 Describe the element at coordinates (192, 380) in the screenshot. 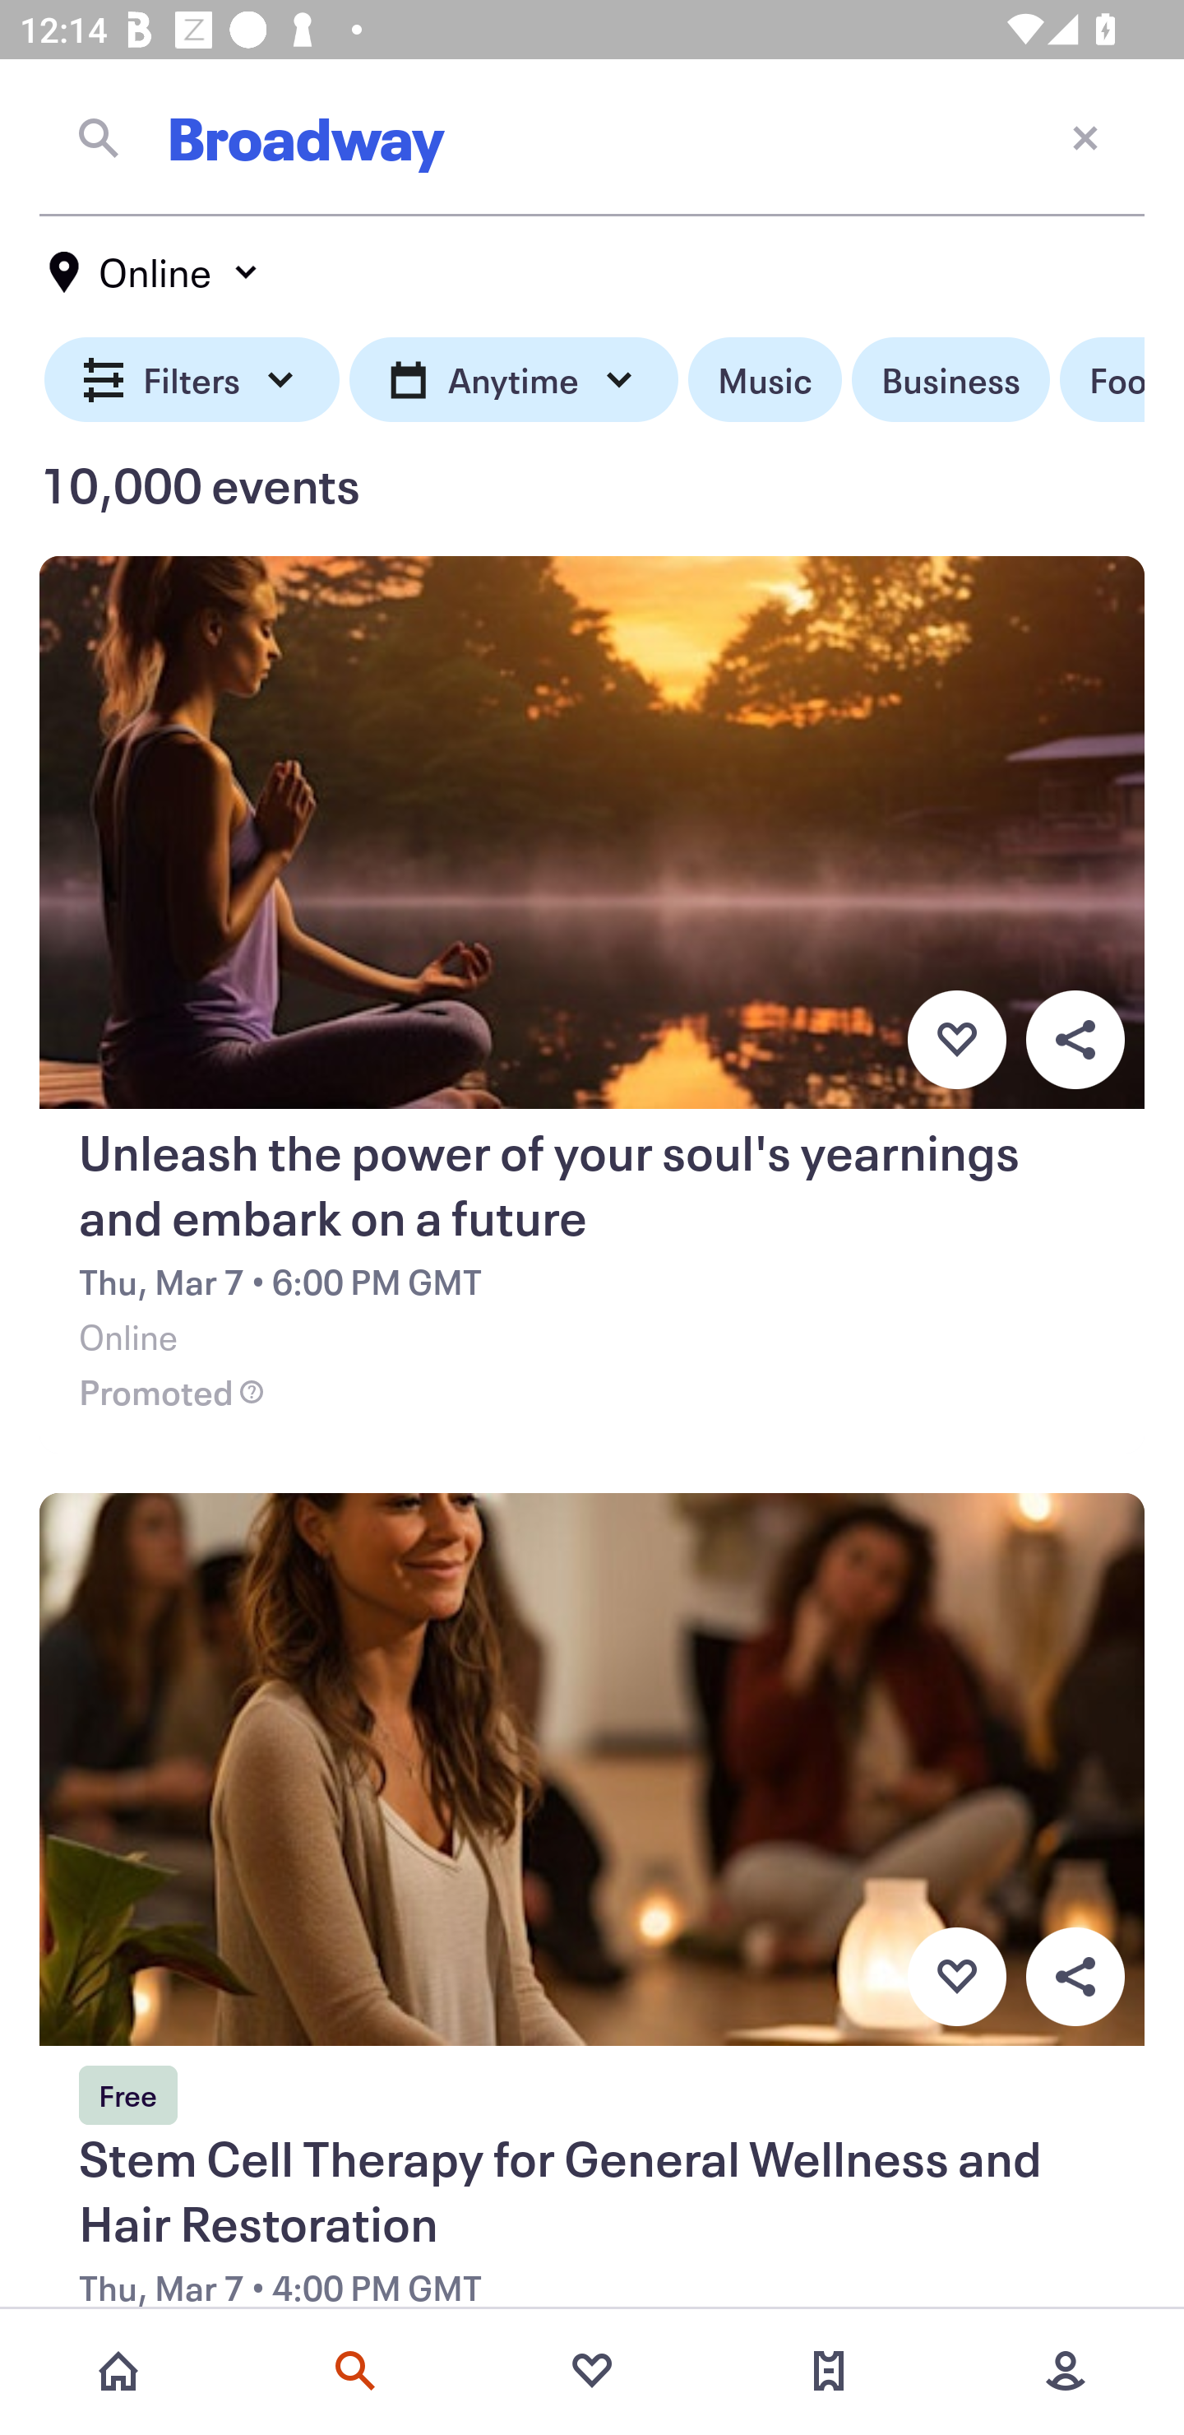

I see `Filters` at that location.